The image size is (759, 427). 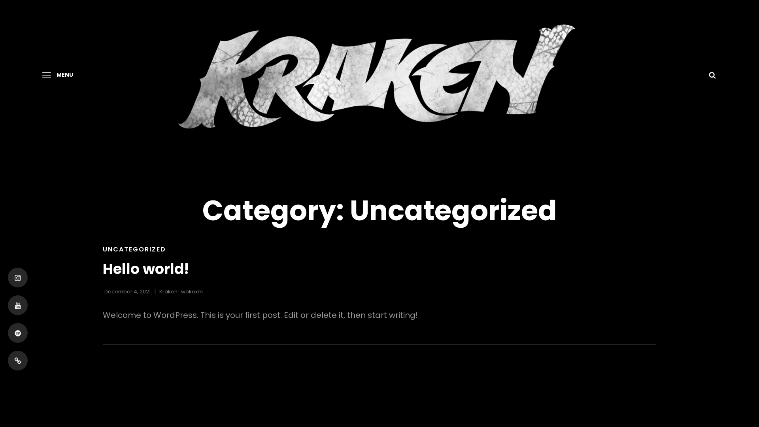 What do you see at coordinates (127, 291) in the screenshot?
I see `December 4, 2021` at bounding box center [127, 291].